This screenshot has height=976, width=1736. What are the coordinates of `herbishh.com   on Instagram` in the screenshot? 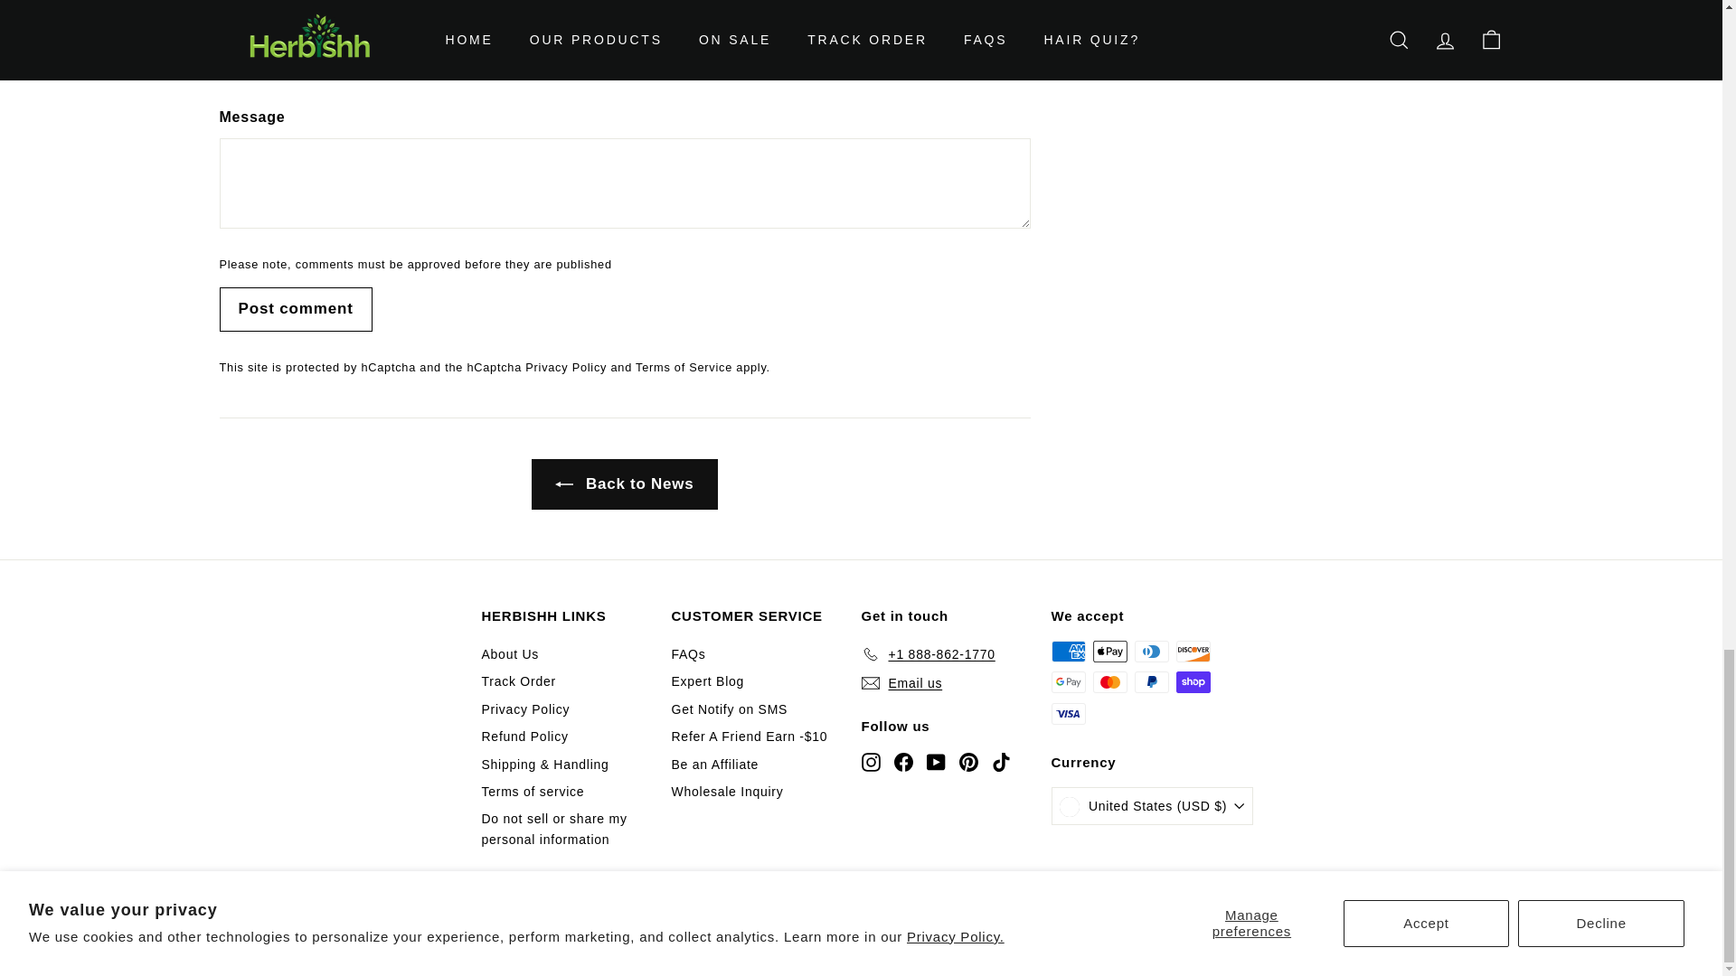 It's located at (870, 761).